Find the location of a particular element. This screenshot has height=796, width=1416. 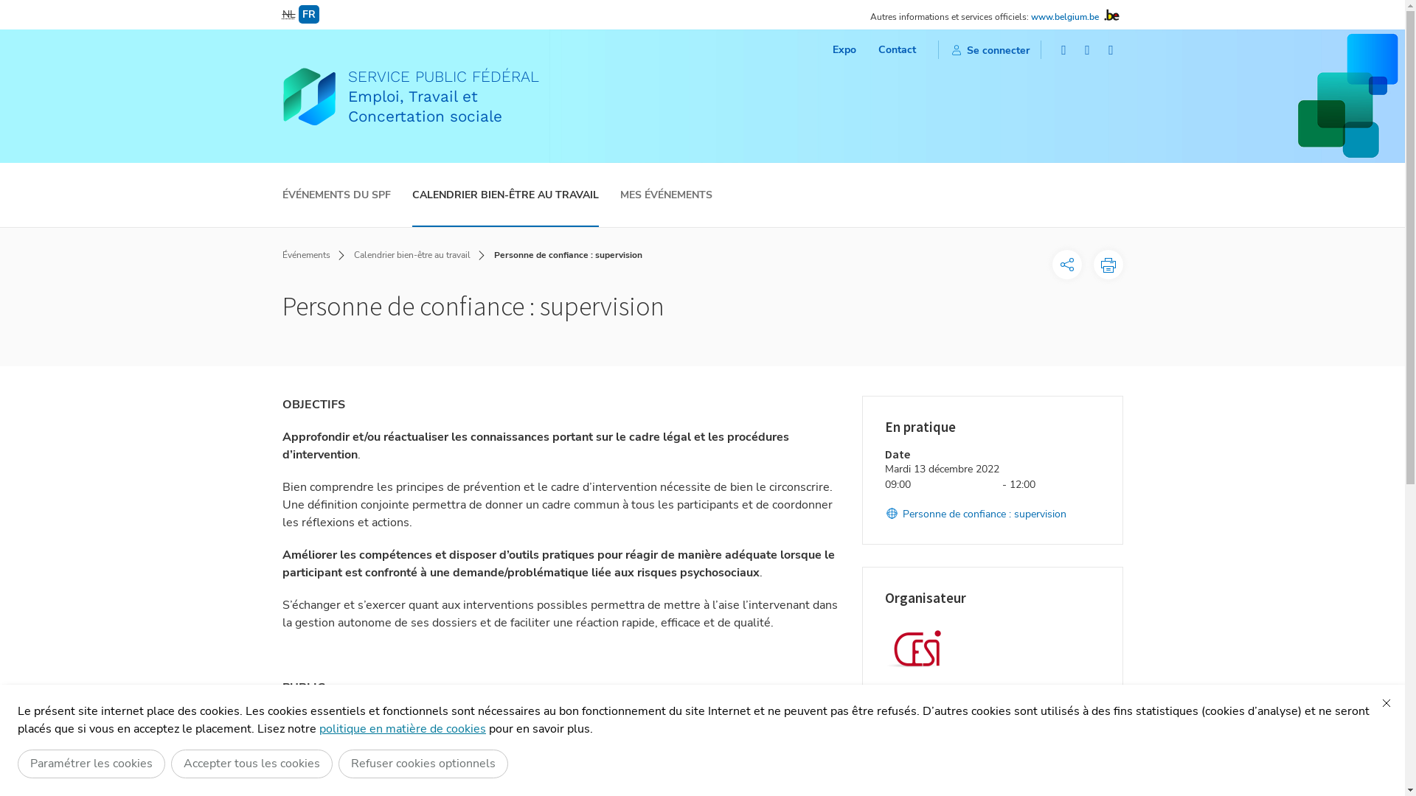

ALLER AU CONTENU PRINCIPAL is located at coordinates (702, 7).